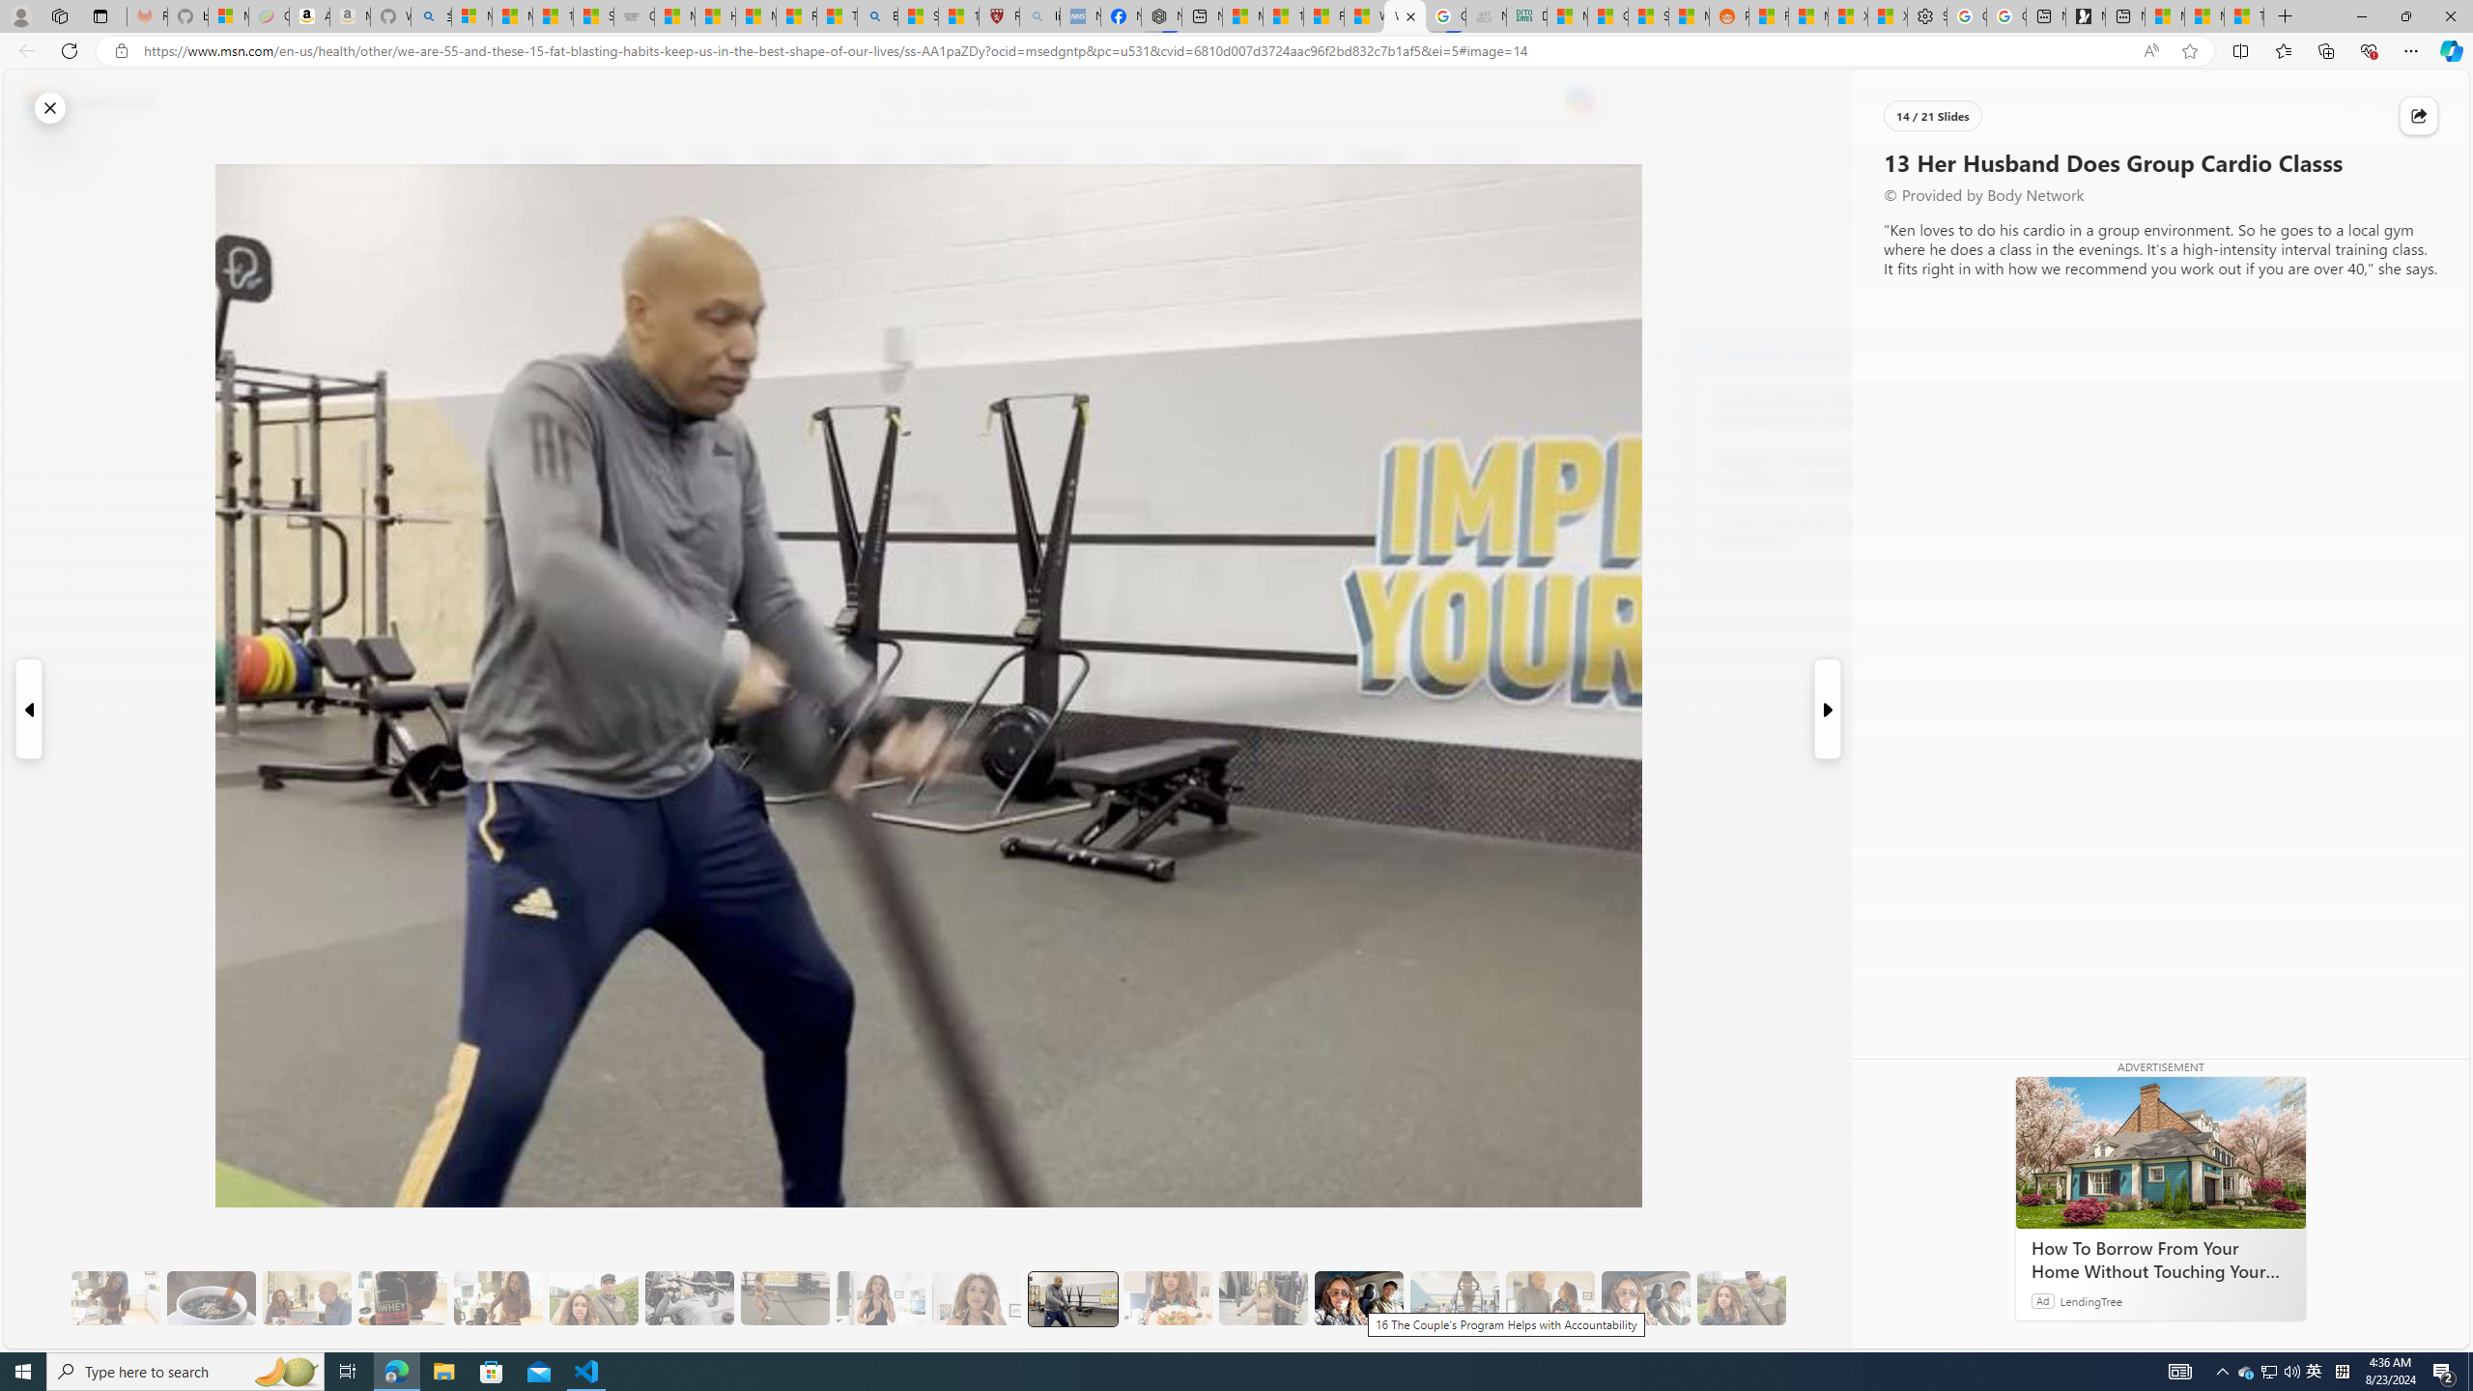 The image size is (2473, 1391). What do you see at coordinates (1829, 709) in the screenshot?
I see `Next Slide` at bounding box center [1829, 709].